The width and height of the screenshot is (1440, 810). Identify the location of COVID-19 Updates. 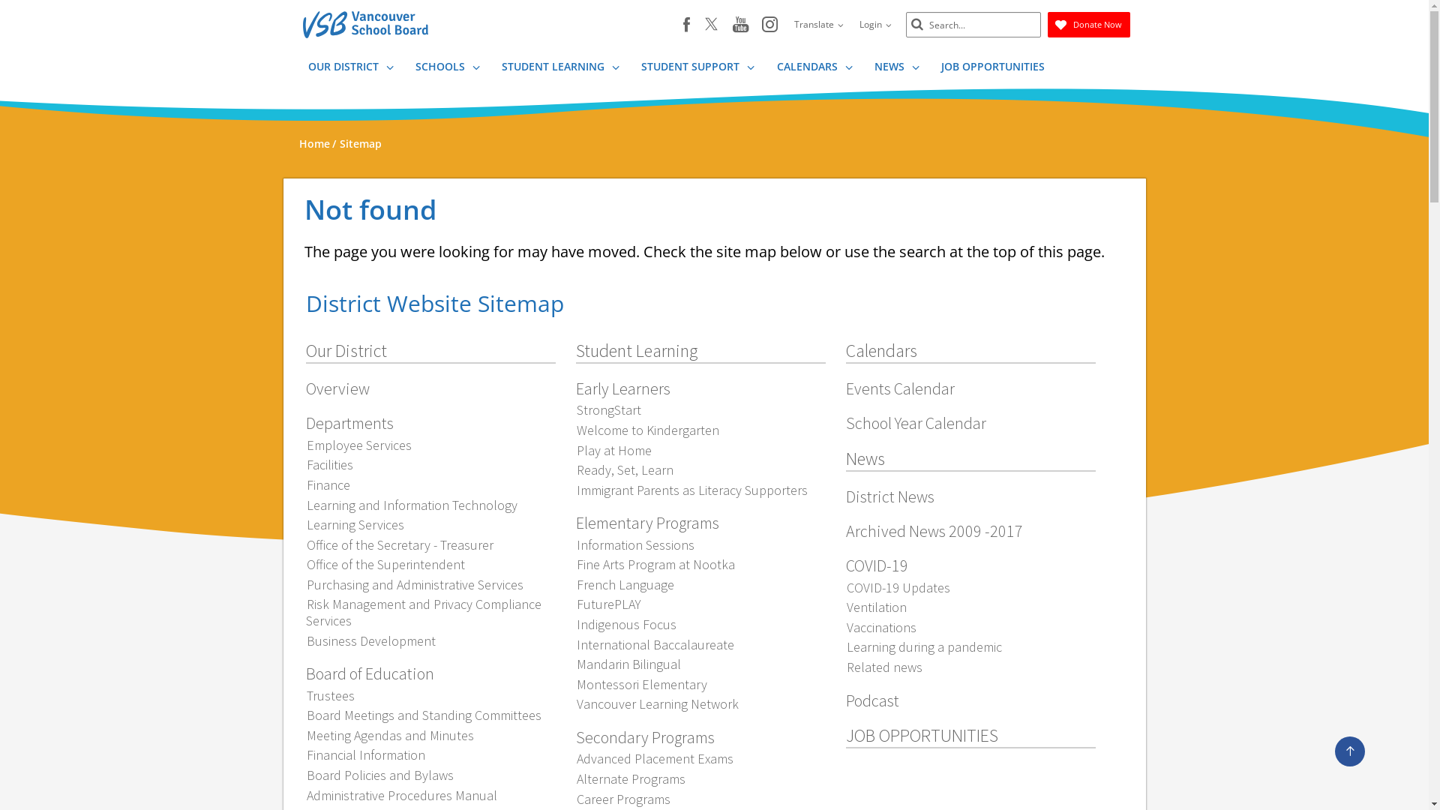
(898, 588).